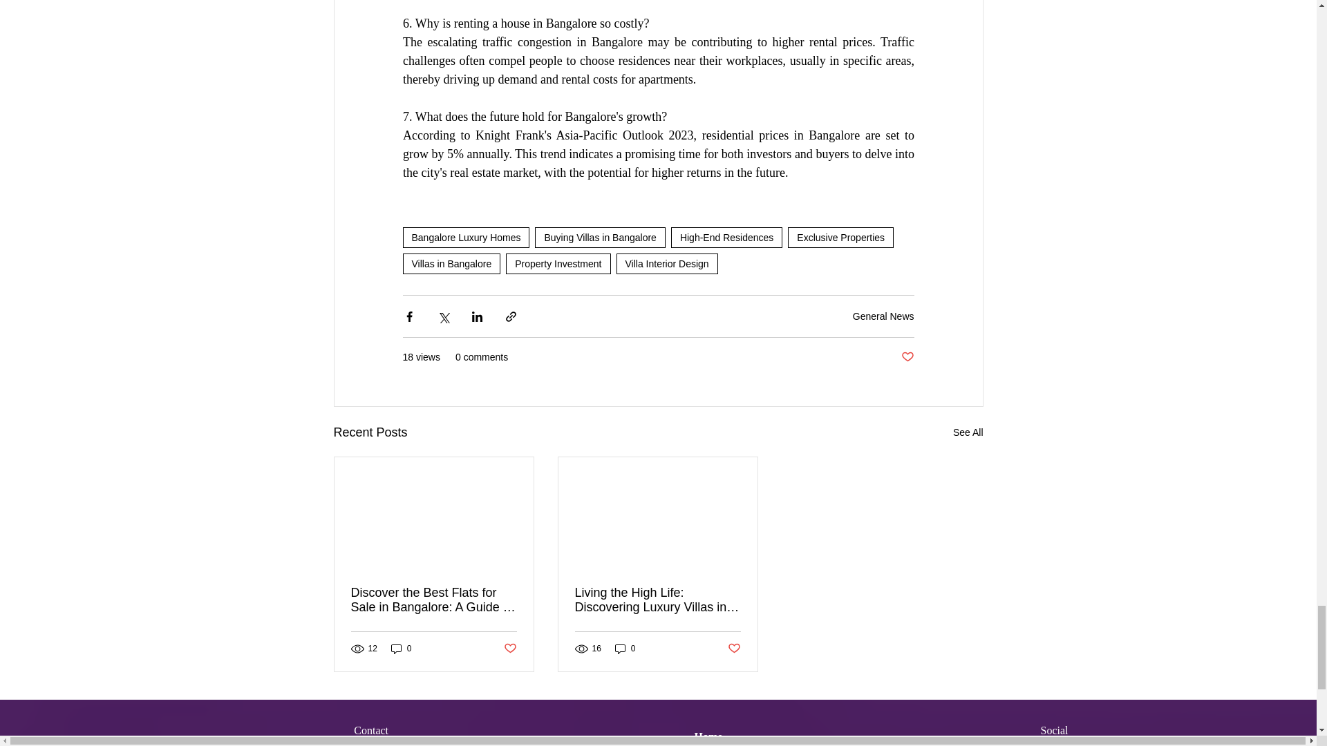 This screenshot has width=1327, height=746. I want to click on Buying Villas in Bangalore, so click(599, 238).